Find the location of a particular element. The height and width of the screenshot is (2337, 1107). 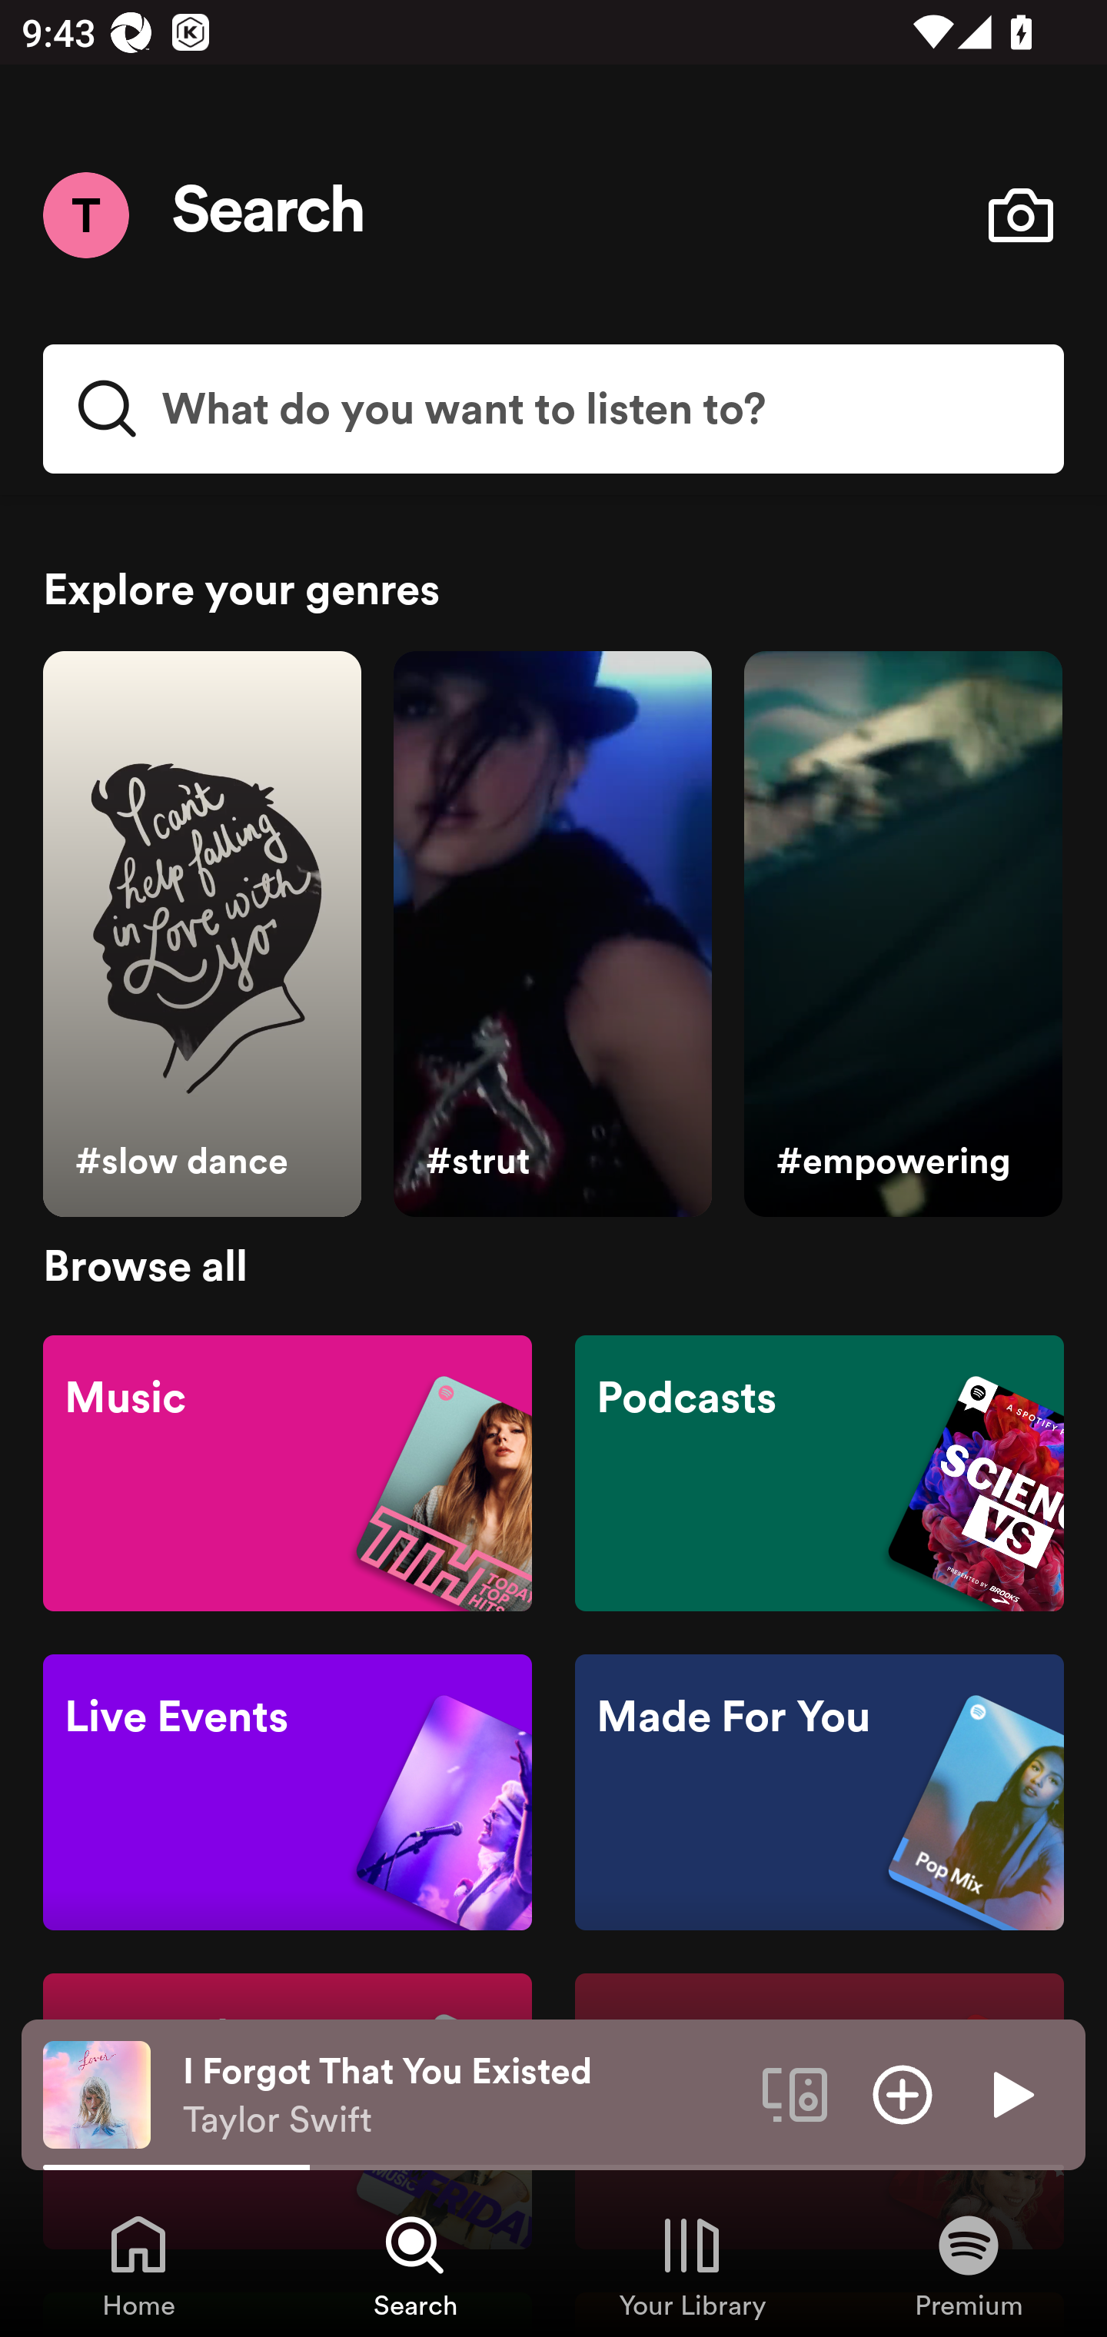

#empowering is located at coordinates (903, 935).